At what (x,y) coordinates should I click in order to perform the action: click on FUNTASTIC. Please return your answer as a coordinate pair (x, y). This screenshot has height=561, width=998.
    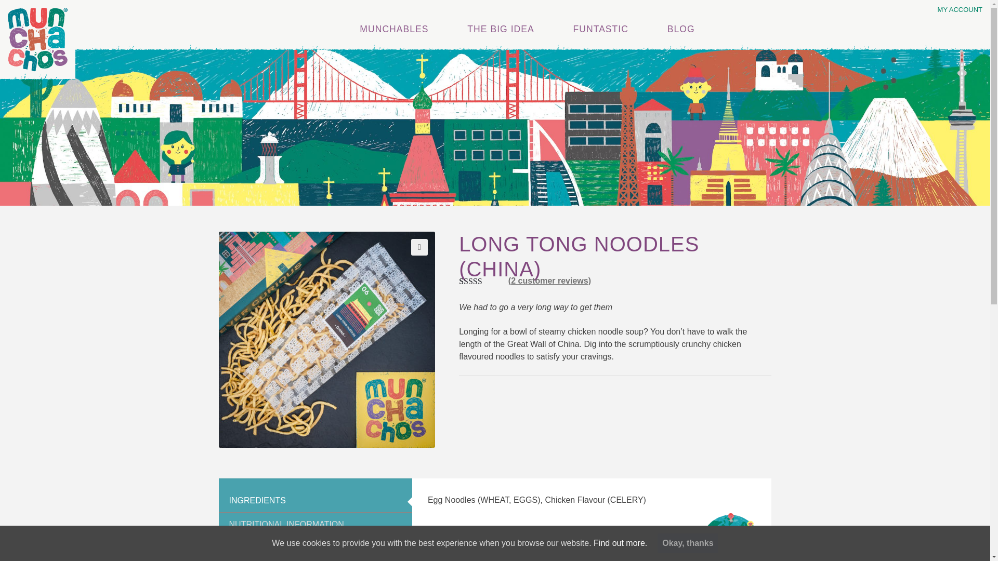
    Looking at the image, I should click on (601, 22).